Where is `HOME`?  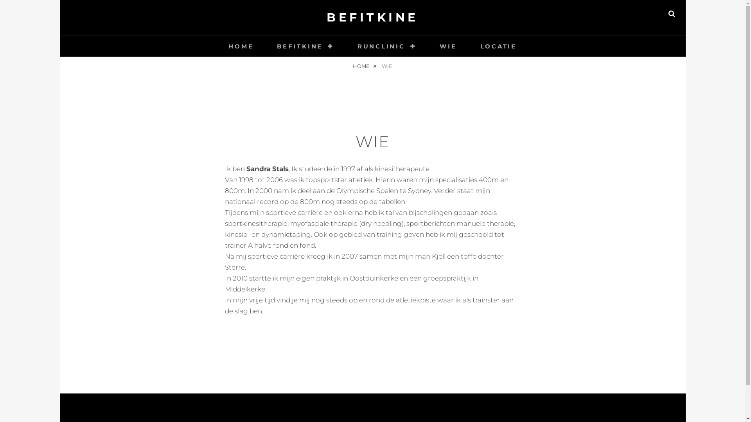 HOME is located at coordinates (241, 46).